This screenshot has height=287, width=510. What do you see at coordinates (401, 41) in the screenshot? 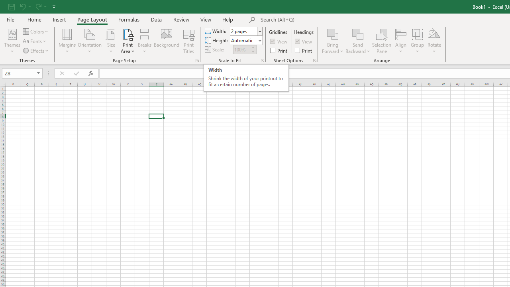
I see `Align` at bounding box center [401, 41].